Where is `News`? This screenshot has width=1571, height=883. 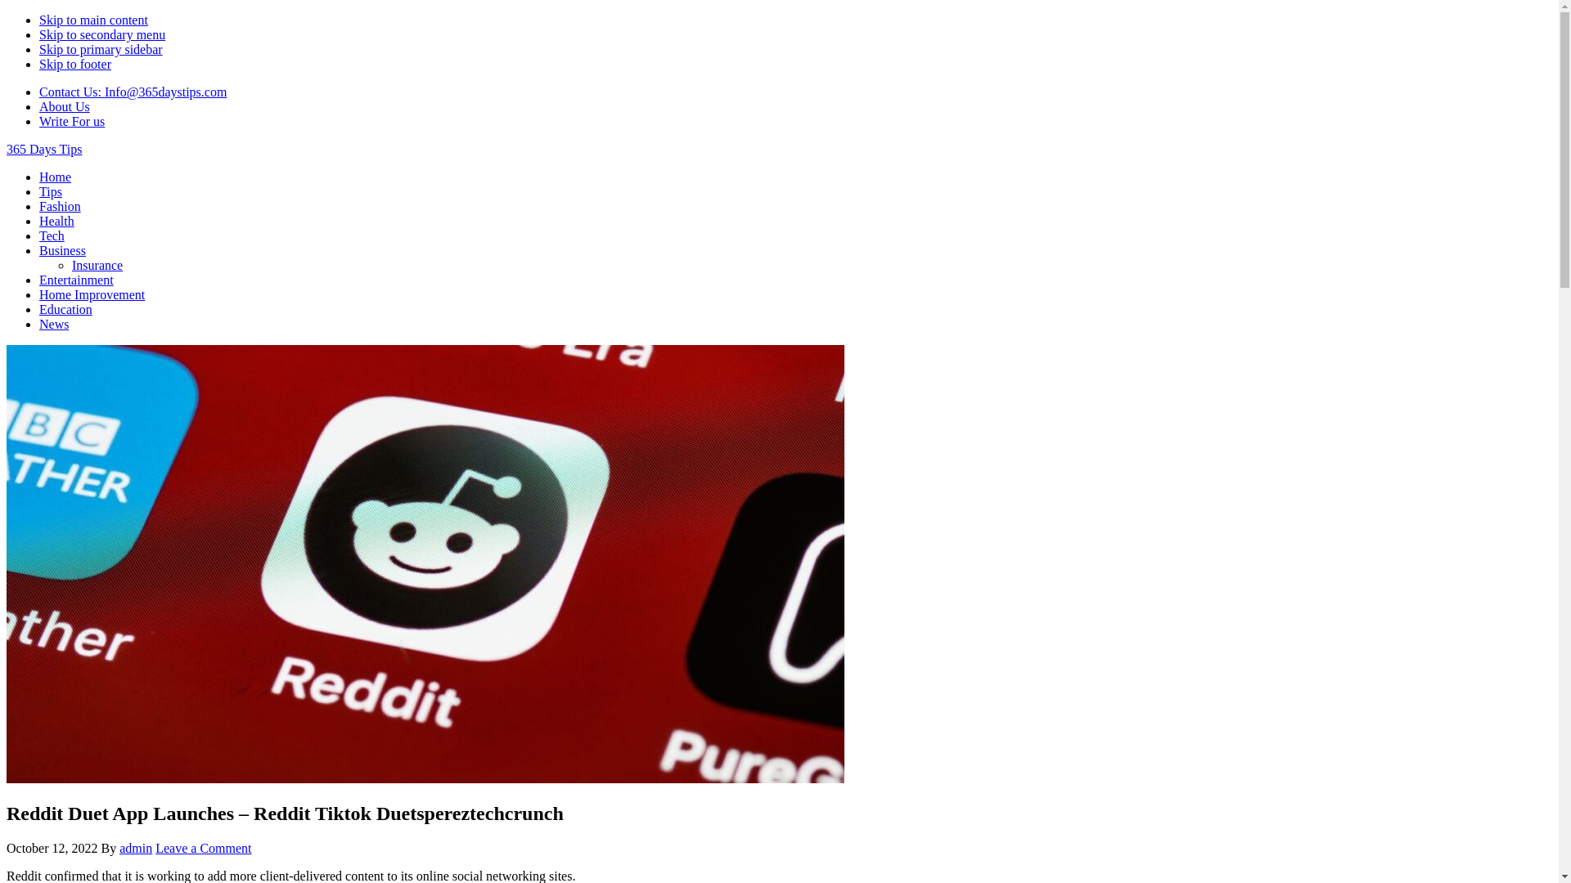
News is located at coordinates (54, 324).